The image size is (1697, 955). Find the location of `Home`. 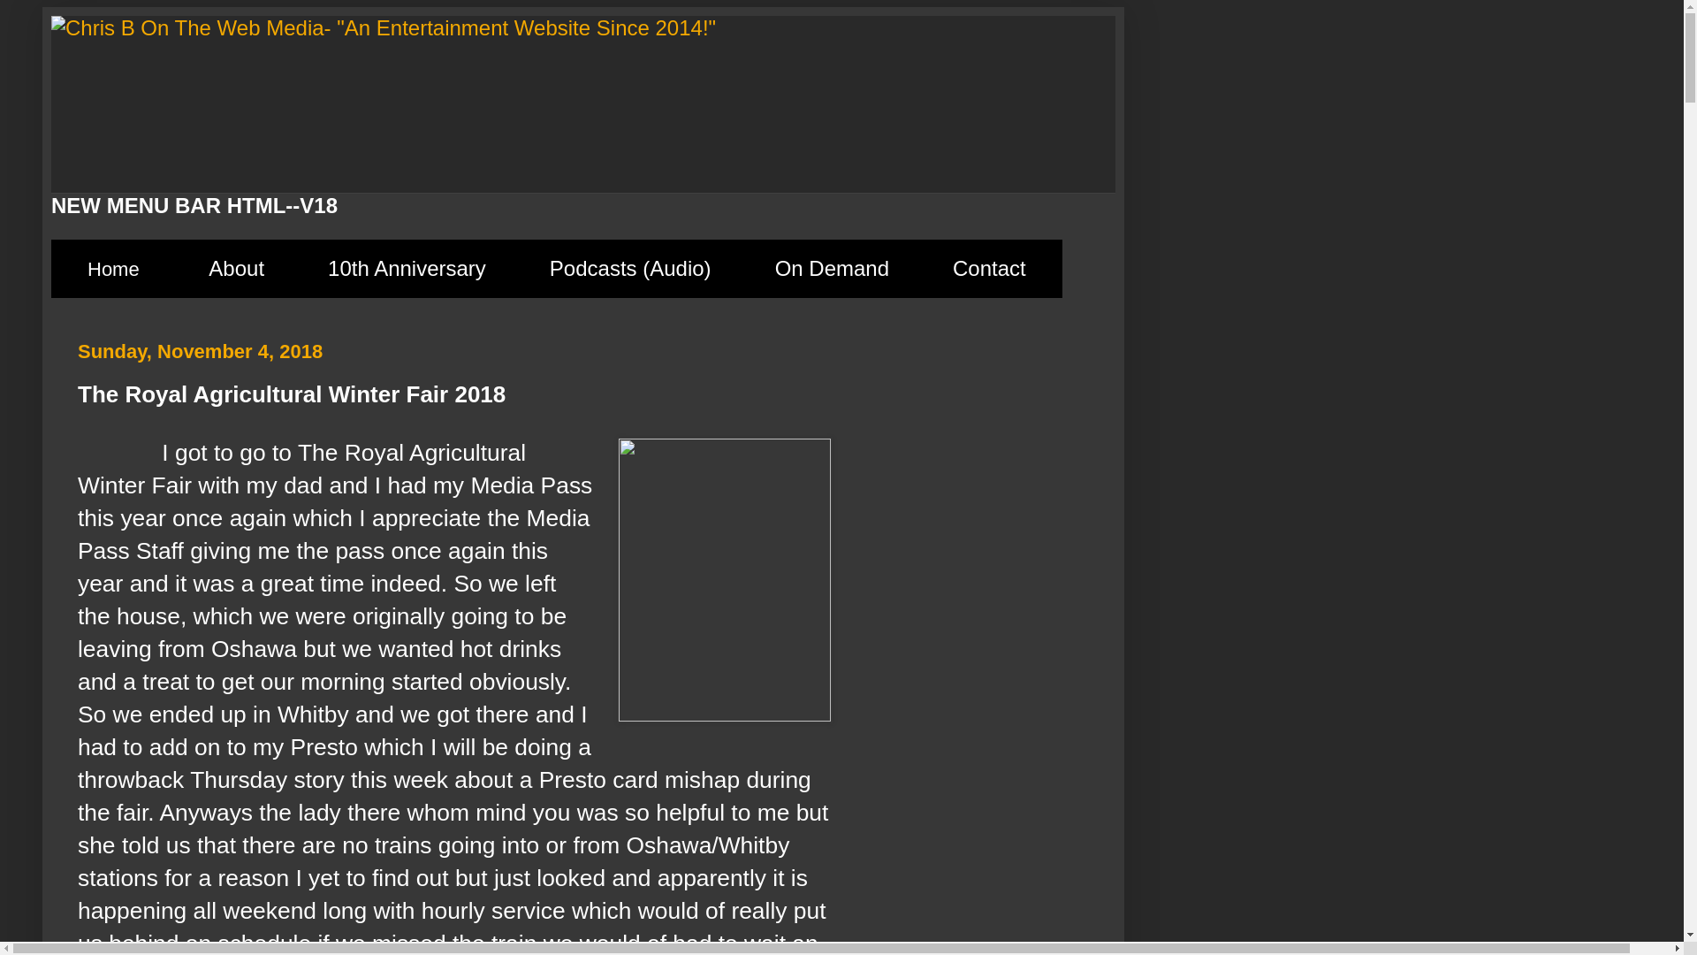

Home is located at coordinates (113, 269).